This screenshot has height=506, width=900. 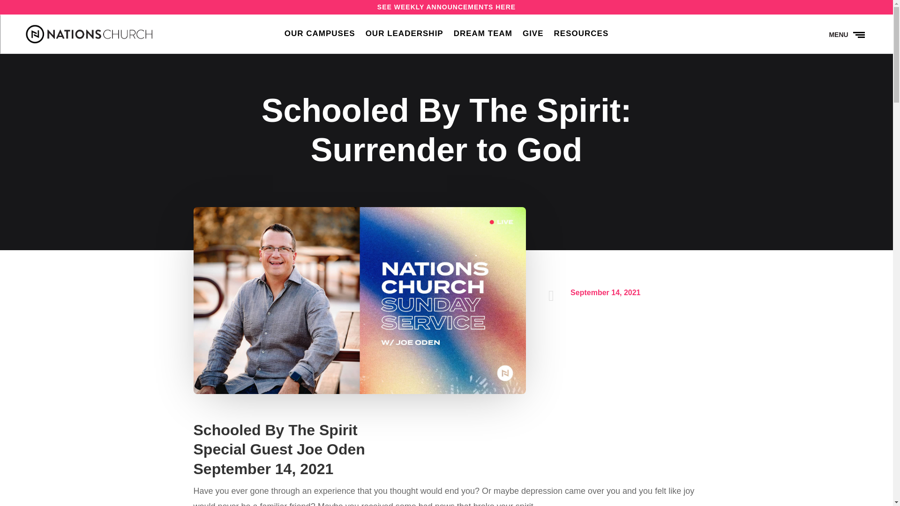 What do you see at coordinates (533, 36) in the screenshot?
I see `GIVE` at bounding box center [533, 36].